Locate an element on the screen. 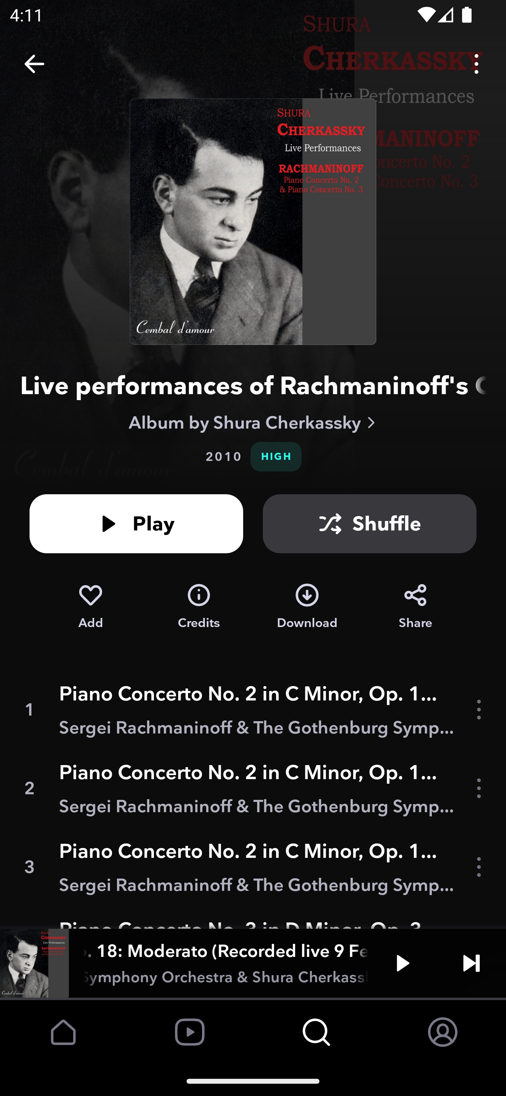 This screenshot has height=1096, width=506. Options is located at coordinates (476, 63).